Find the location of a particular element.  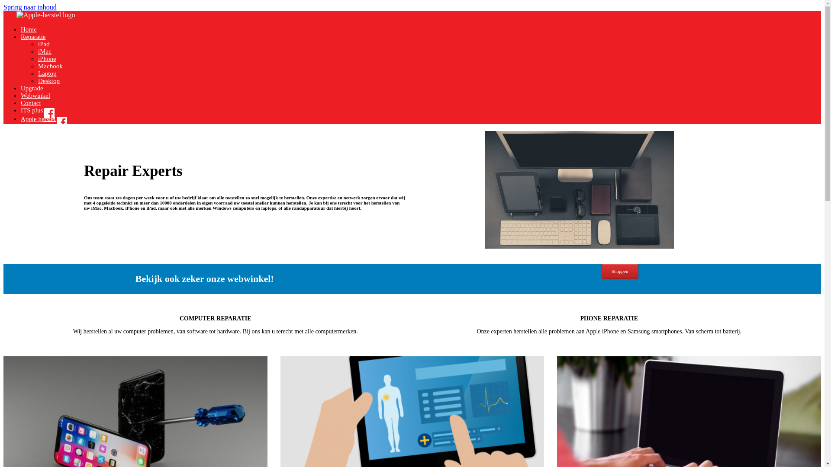

Contact is located at coordinates (31, 103).